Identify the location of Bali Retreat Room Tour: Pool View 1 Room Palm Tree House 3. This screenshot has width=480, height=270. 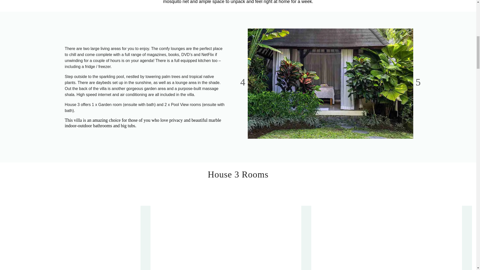
(72, 233).